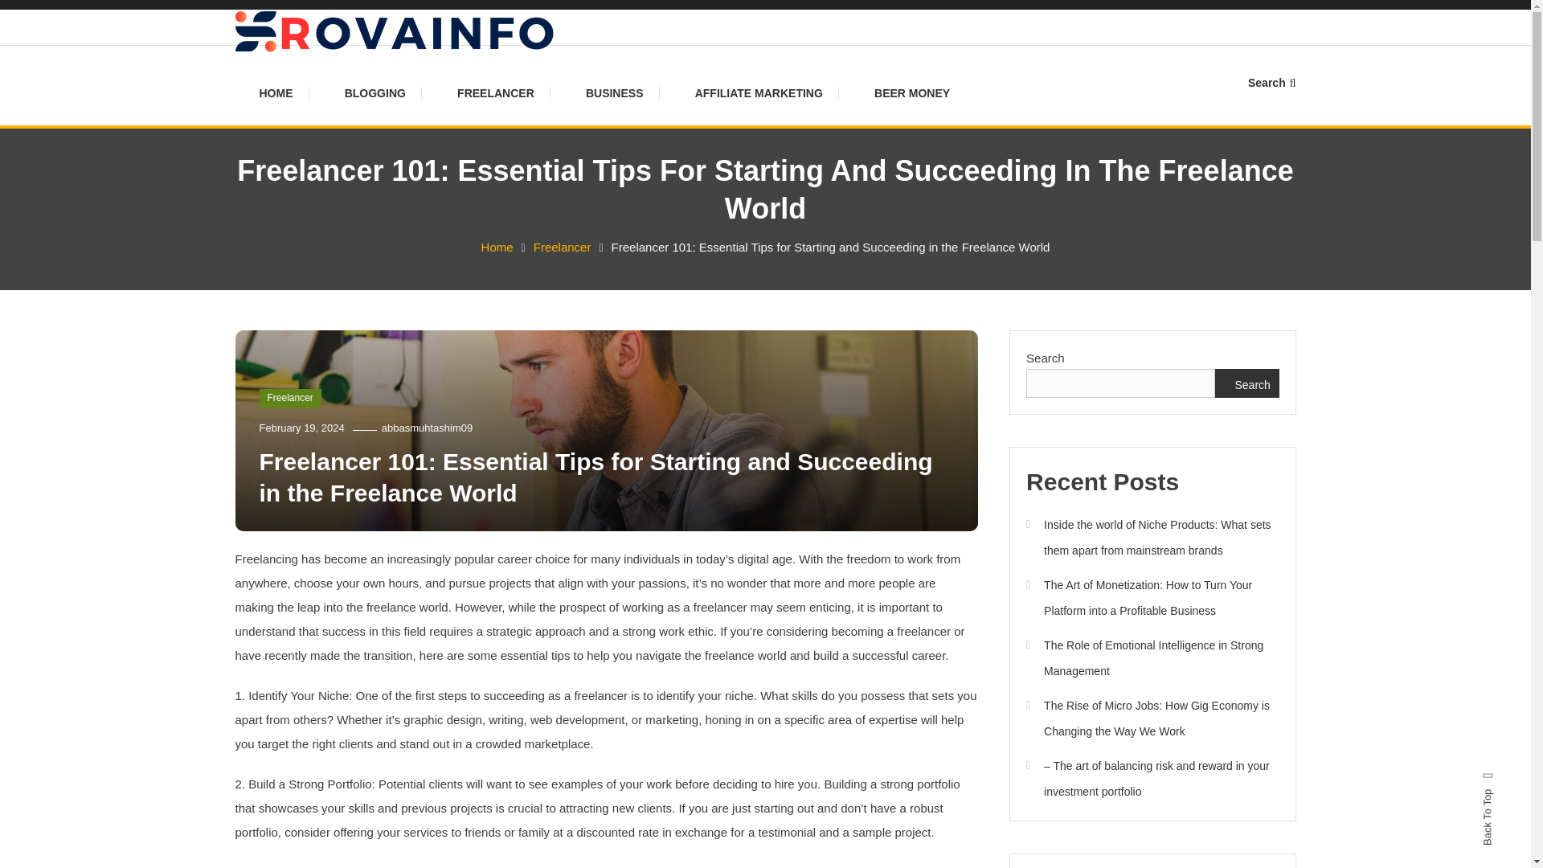 This screenshot has width=1543, height=868. I want to click on Rovainfo, so click(296, 76).